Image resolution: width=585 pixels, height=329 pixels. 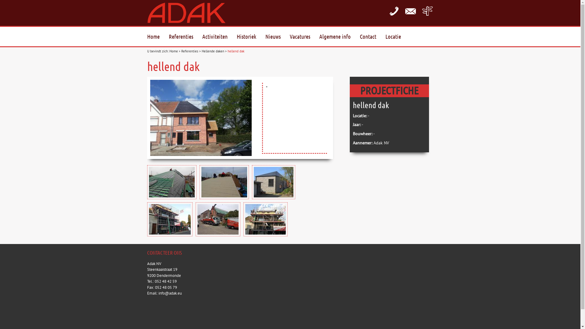 What do you see at coordinates (339, 37) in the screenshot?
I see `Algemene info` at bounding box center [339, 37].